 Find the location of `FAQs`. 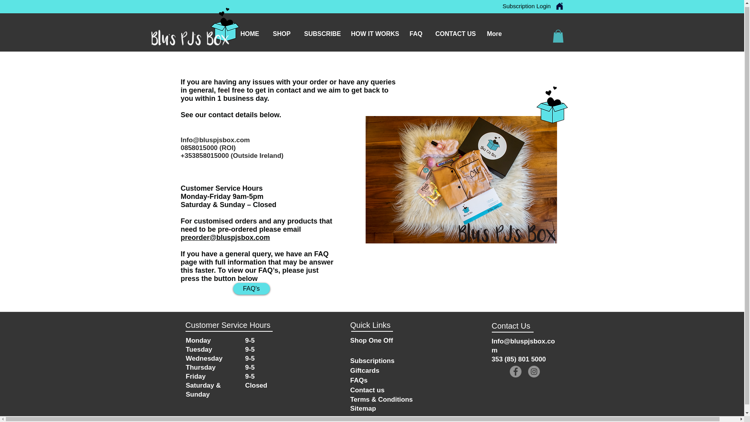

FAQs is located at coordinates (359, 380).